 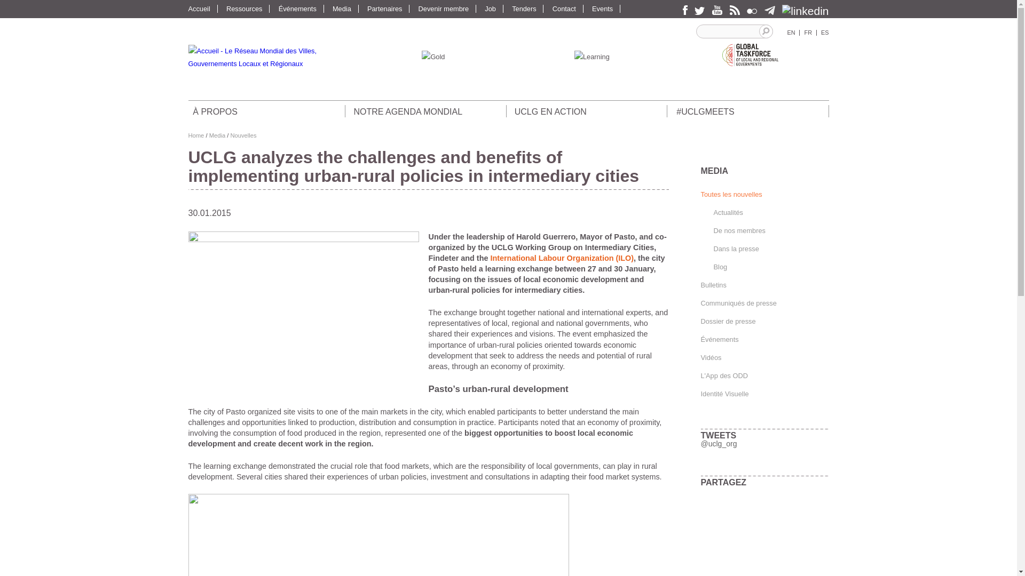 I want to click on Job, so click(x=494, y=9).